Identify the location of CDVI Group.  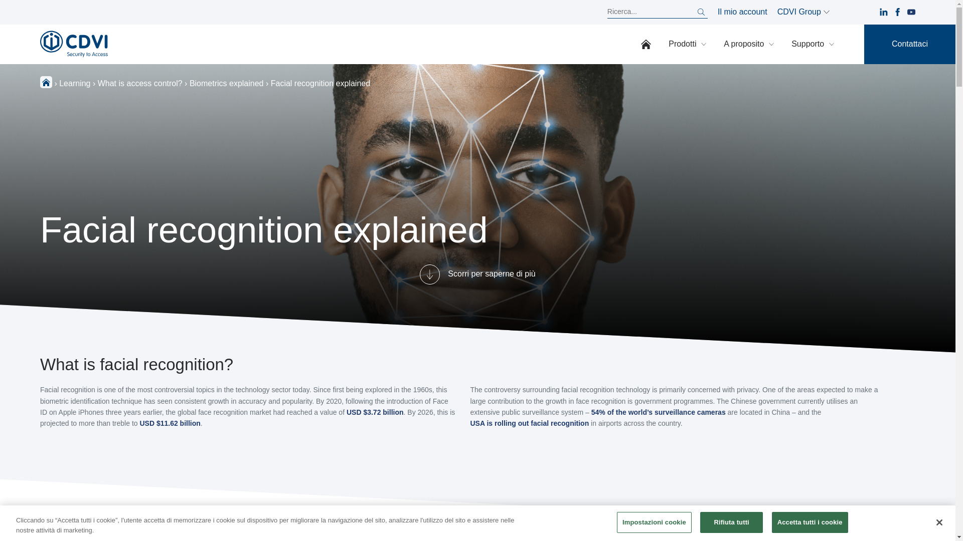
(803, 12).